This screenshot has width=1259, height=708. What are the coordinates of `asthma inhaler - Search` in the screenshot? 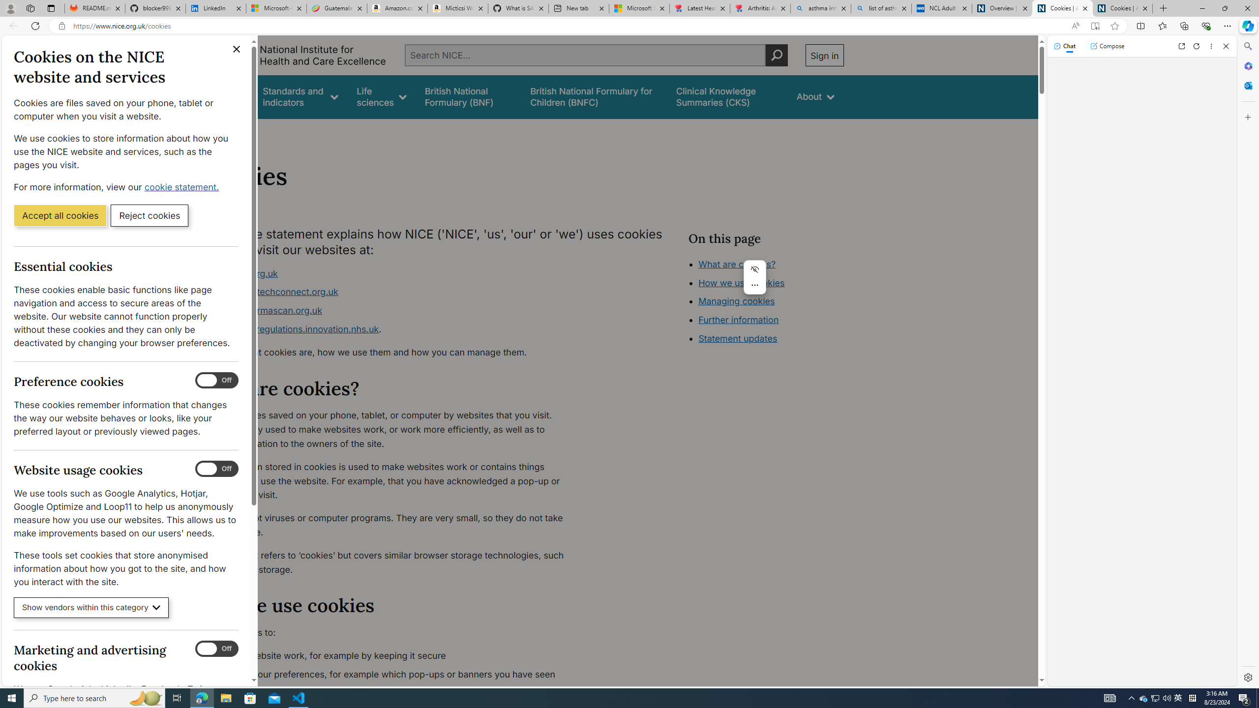 It's located at (821, 8).